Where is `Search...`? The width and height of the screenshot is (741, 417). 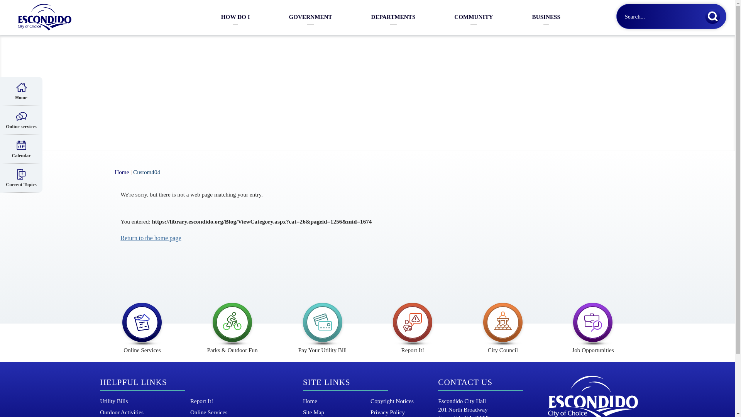
Search... is located at coordinates (671, 16).